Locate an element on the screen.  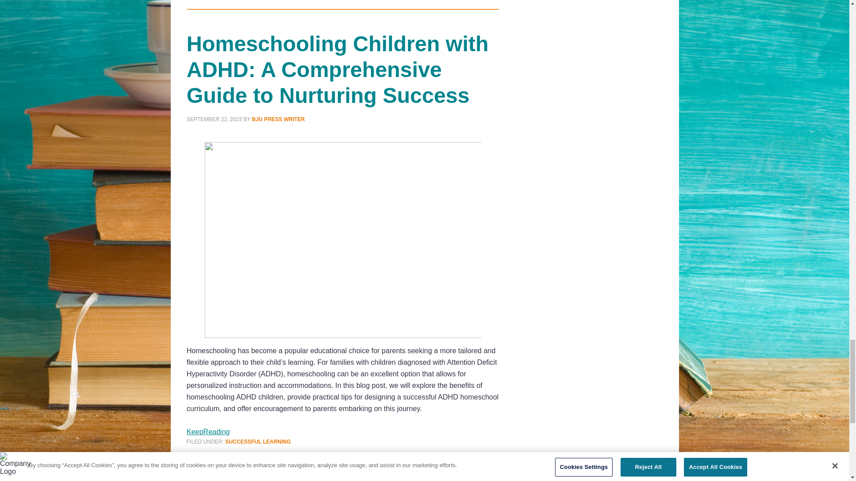
BJU PRESS WRITER is located at coordinates (278, 119).